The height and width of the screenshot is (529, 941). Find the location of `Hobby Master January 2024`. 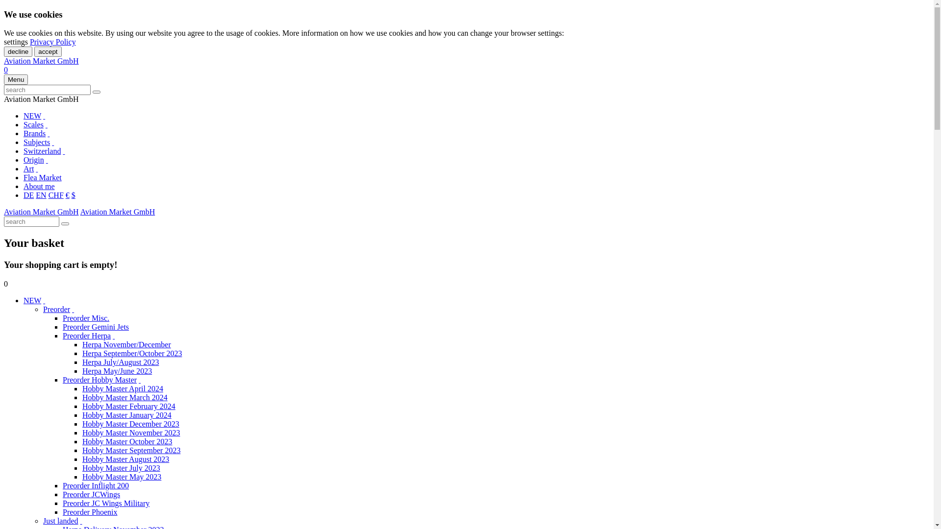

Hobby Master January 2024 is located at coordinates (127, 415).